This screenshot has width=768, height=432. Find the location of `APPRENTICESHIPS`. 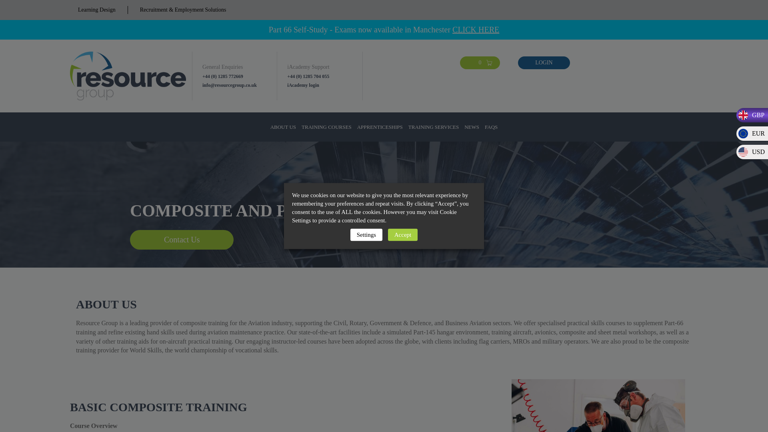

APPRENTICESHIPS is located at coordinates (380, 127).